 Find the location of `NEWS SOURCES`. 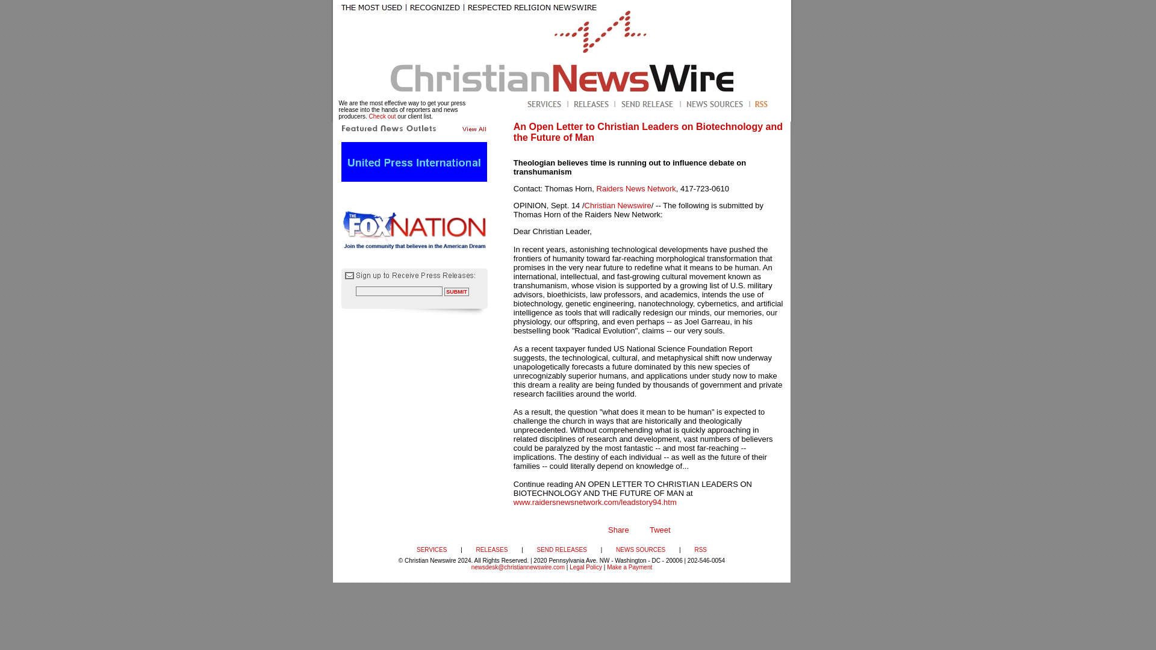

NEWS SOURCES is located at coordinates (641, 550).